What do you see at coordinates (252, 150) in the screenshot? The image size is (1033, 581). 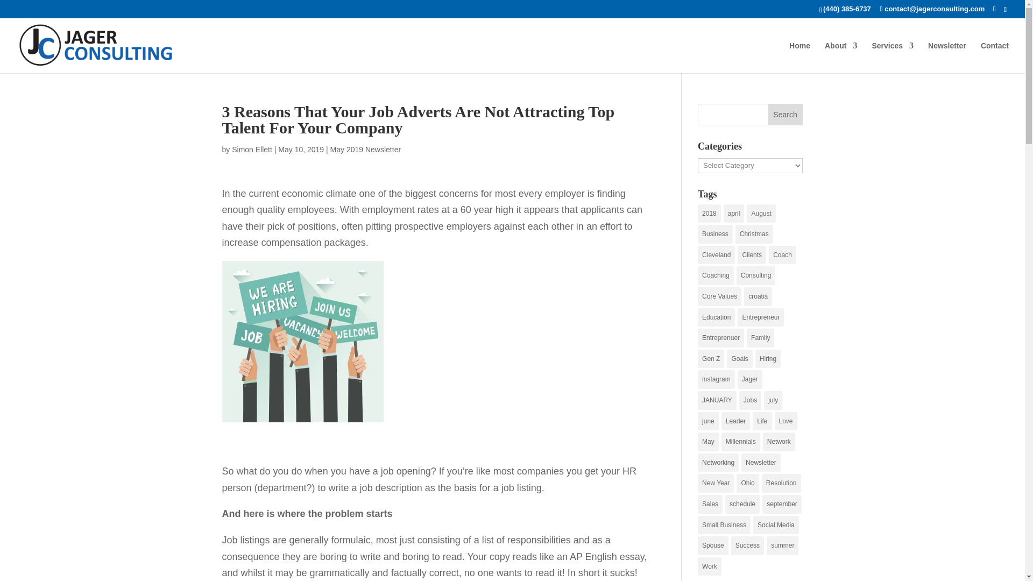 I see `Simon Ellett` at bounding box center [252, 150].